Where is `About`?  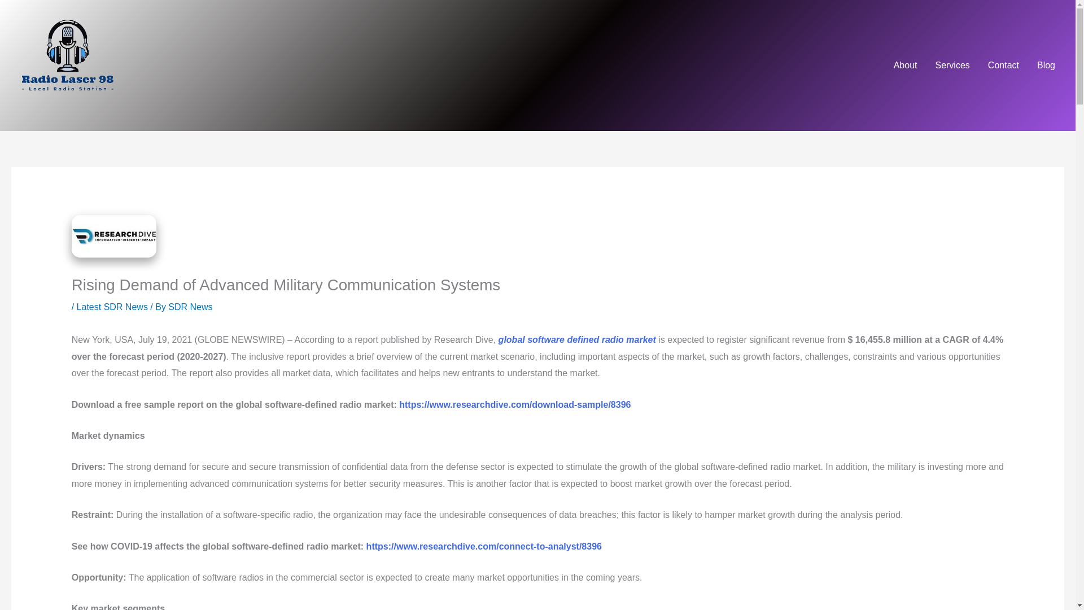
About is located at coordinates (906, 66).